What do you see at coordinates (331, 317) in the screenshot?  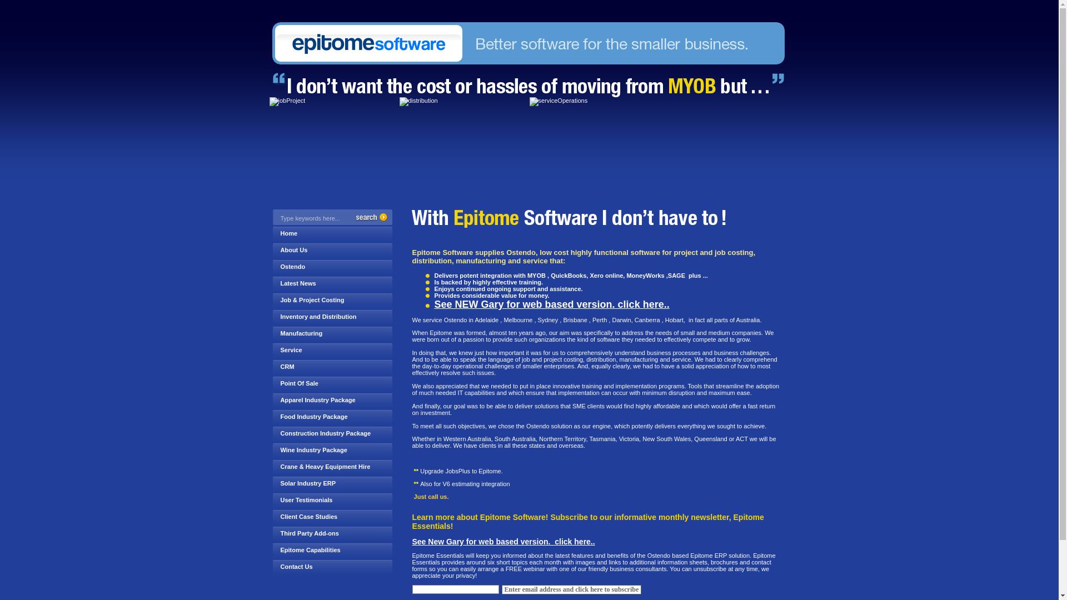 I see `Inventory and Distribution` at bounding box center [331, 317].